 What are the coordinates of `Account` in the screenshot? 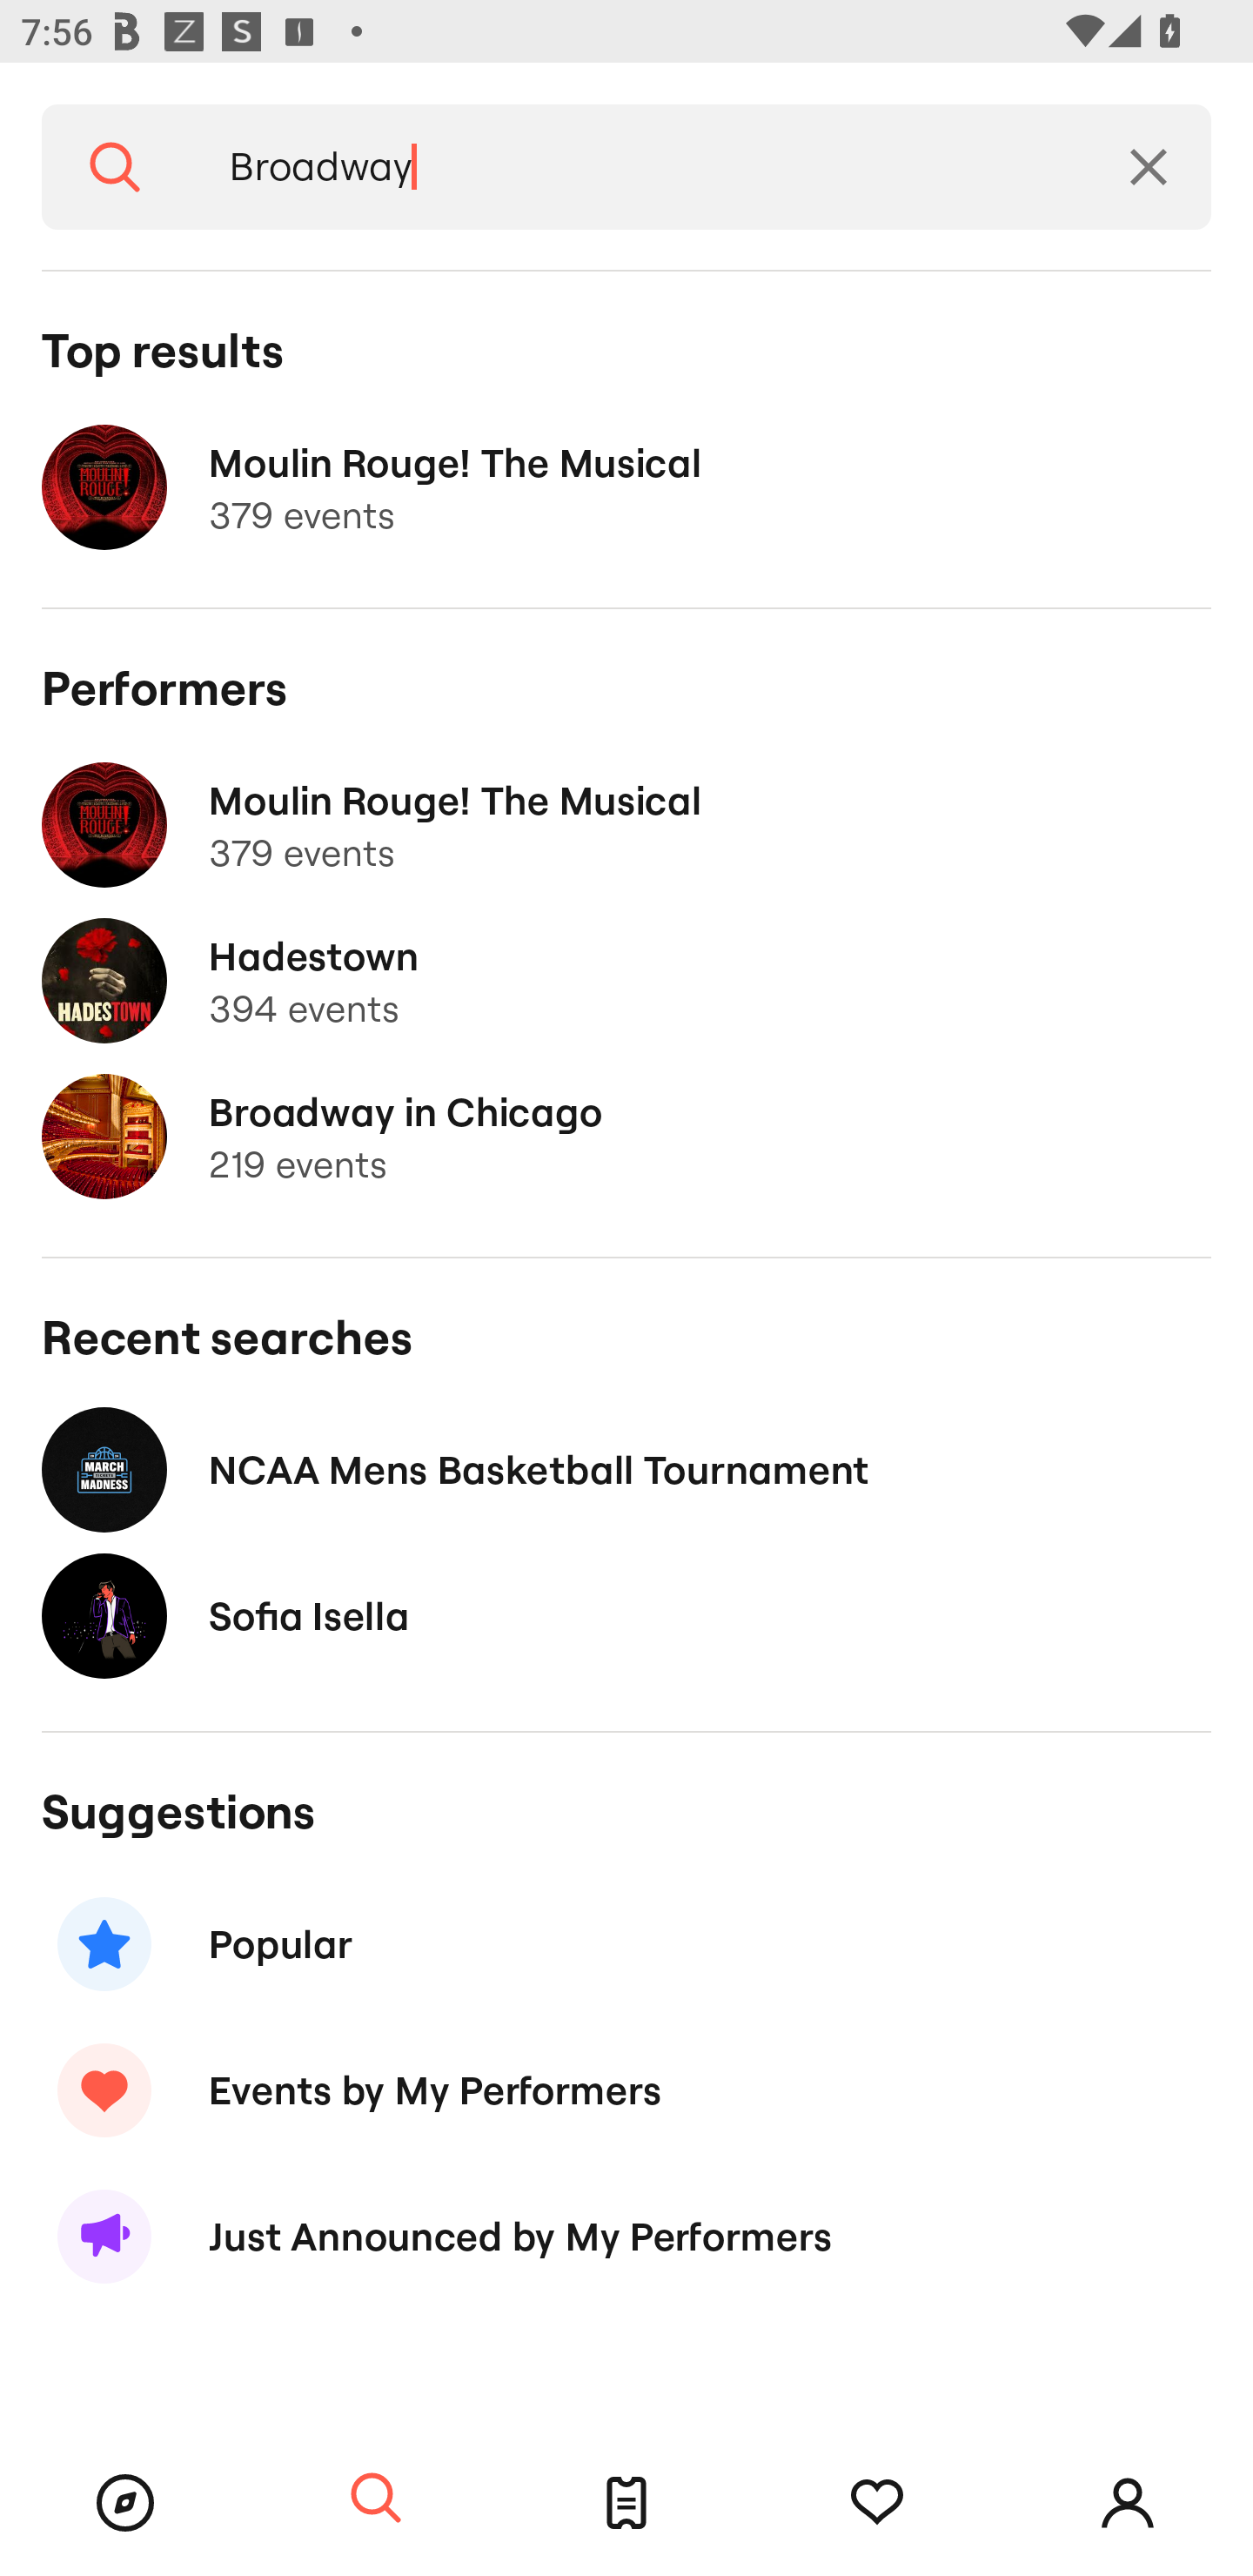 It's located at (1128, 2503).